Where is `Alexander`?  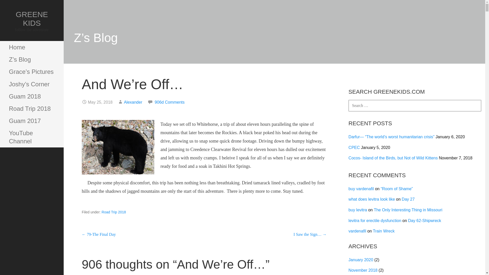
Alexander is located at coordinates (133, 102).